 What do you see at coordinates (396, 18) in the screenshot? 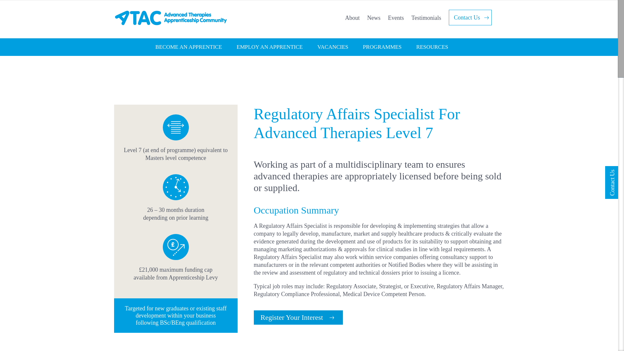
I see `Events` at bounding box center [396, 18].